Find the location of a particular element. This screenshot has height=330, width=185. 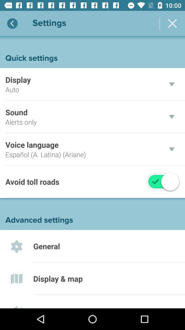

exit menu is located at coordinates (172, 23).